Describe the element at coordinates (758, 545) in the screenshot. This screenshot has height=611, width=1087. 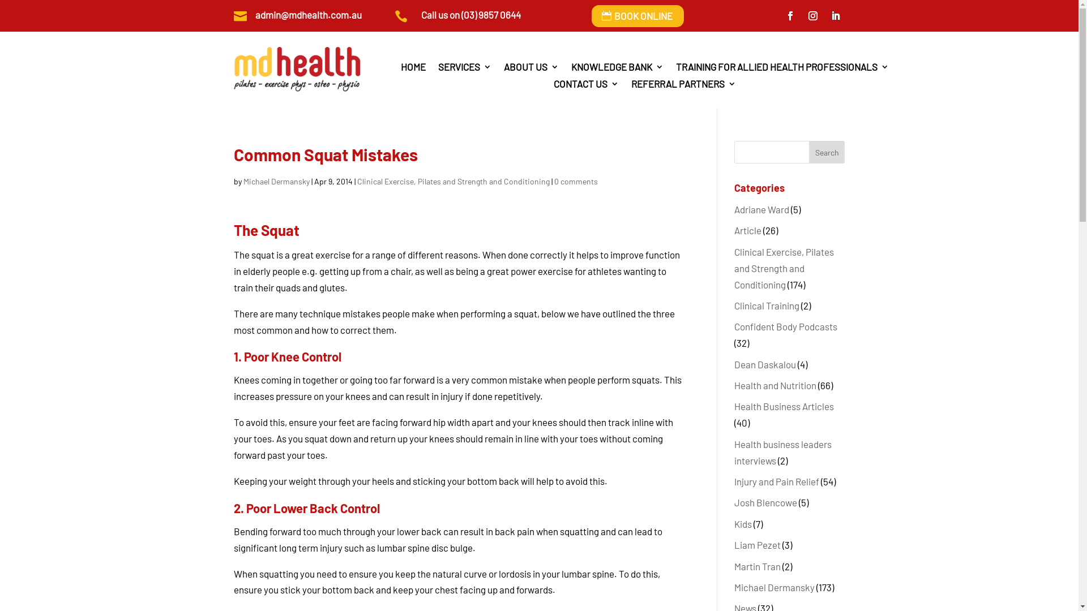
I see `Liam Pezet` at that location.